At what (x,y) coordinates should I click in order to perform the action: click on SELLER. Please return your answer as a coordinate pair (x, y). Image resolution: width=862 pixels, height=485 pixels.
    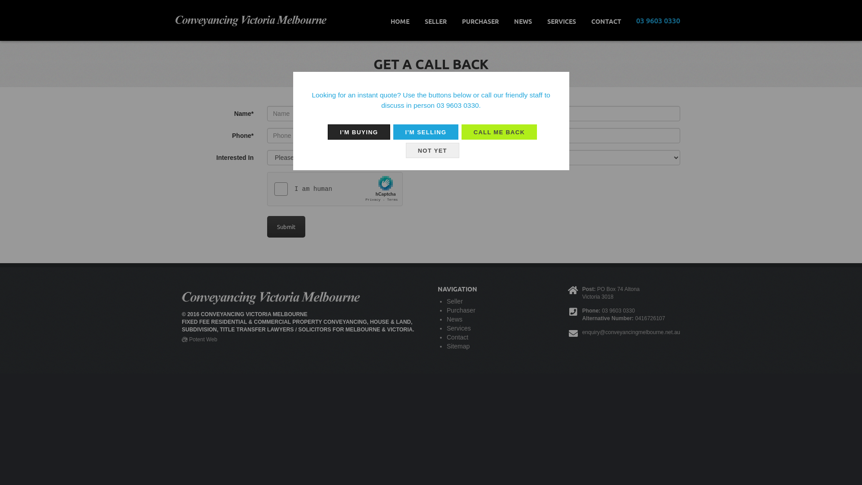
    Looking at the image, I should click on (435, 21).